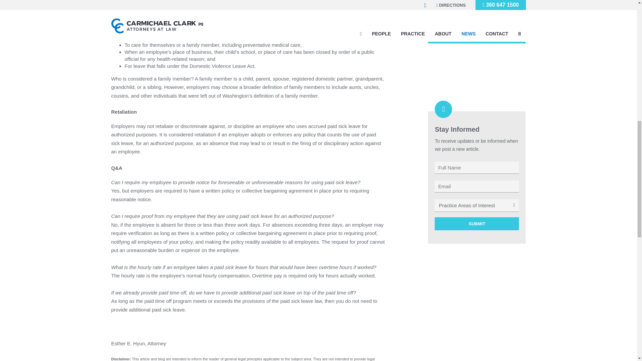 This screenshot has height=361, width=642. Describe the element at coordinates (476, 224) in the screenshot. I see `Submit` at that location.